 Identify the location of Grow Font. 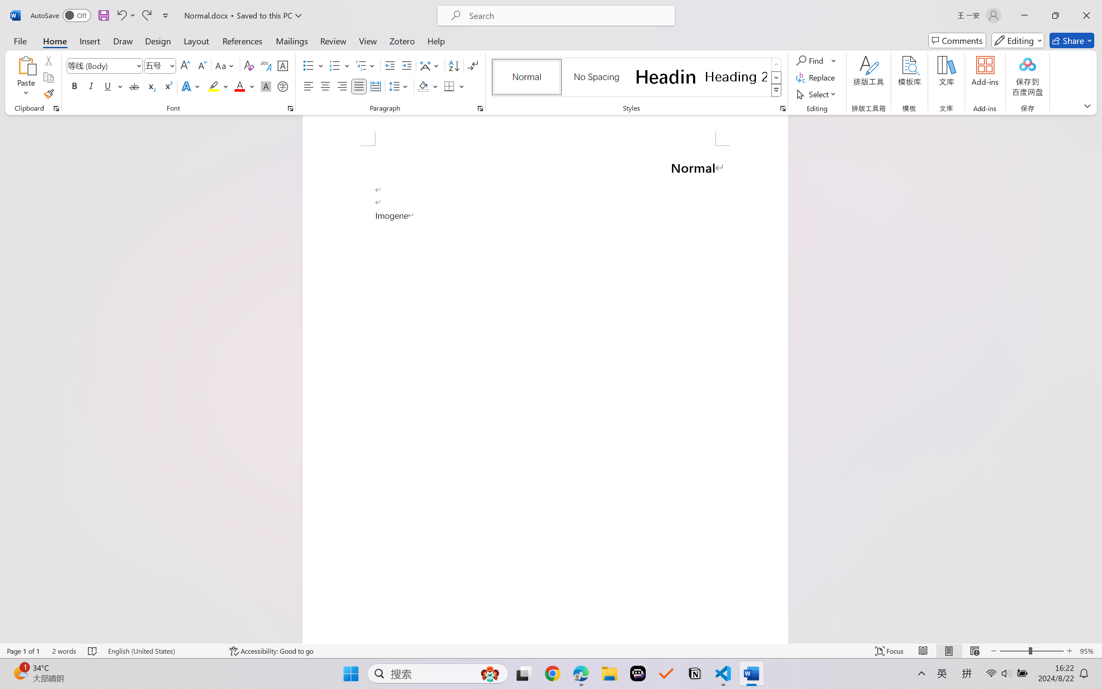
(185, 65).